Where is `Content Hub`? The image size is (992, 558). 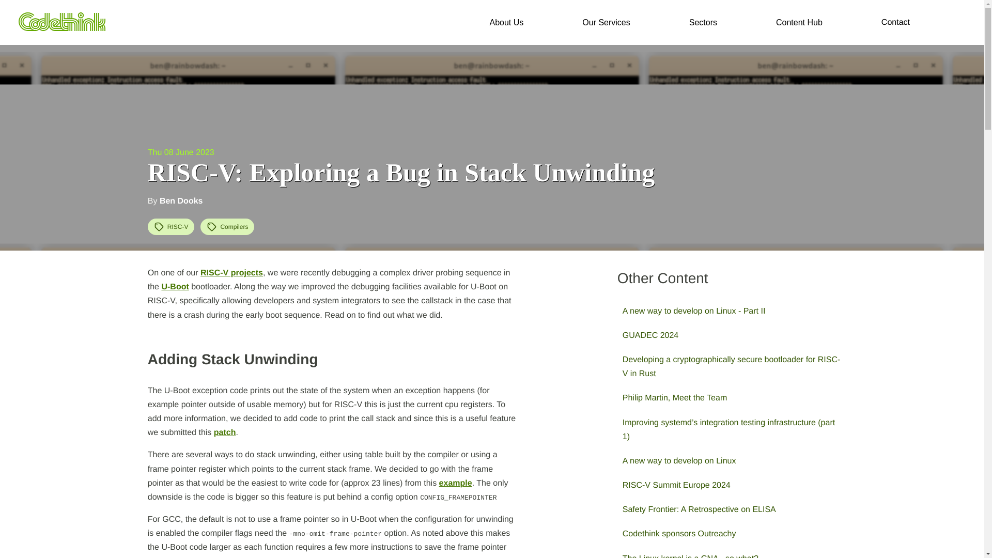
Content Hub is located at coordinates (799, 23).